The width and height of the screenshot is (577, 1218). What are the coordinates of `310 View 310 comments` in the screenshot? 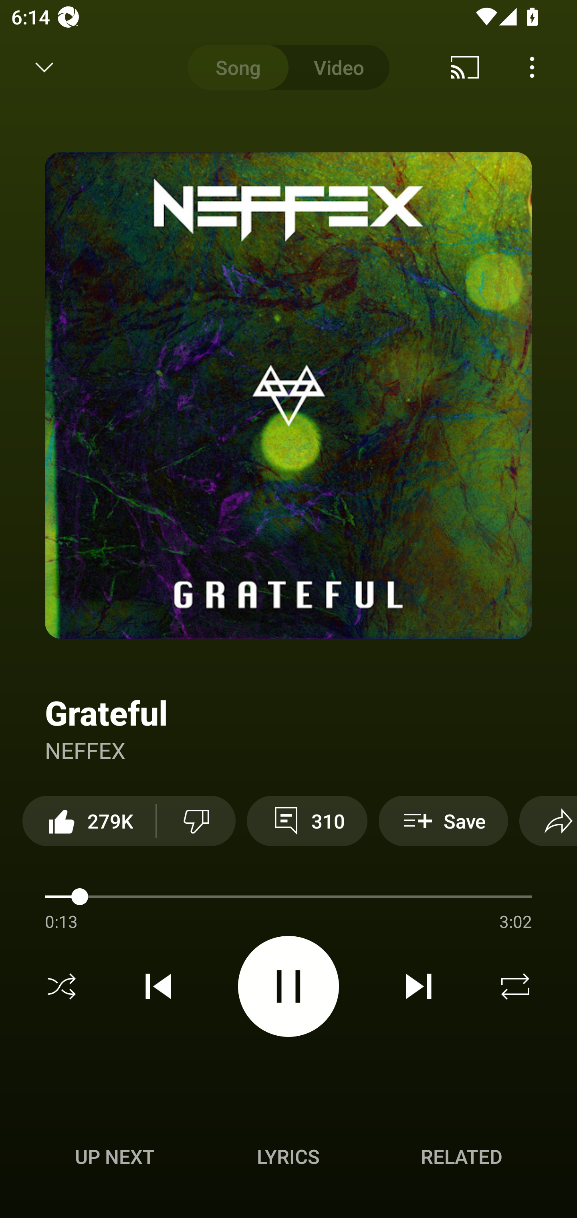 It's located at (307, 821).